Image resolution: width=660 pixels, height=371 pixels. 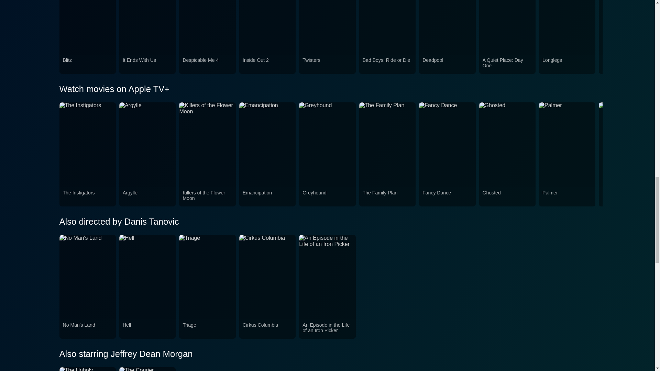 What do you see at coordinates (387, 64) in the screenshot?
I see `Bad Boys: Ride or Die` at bounding box center [387, 64].